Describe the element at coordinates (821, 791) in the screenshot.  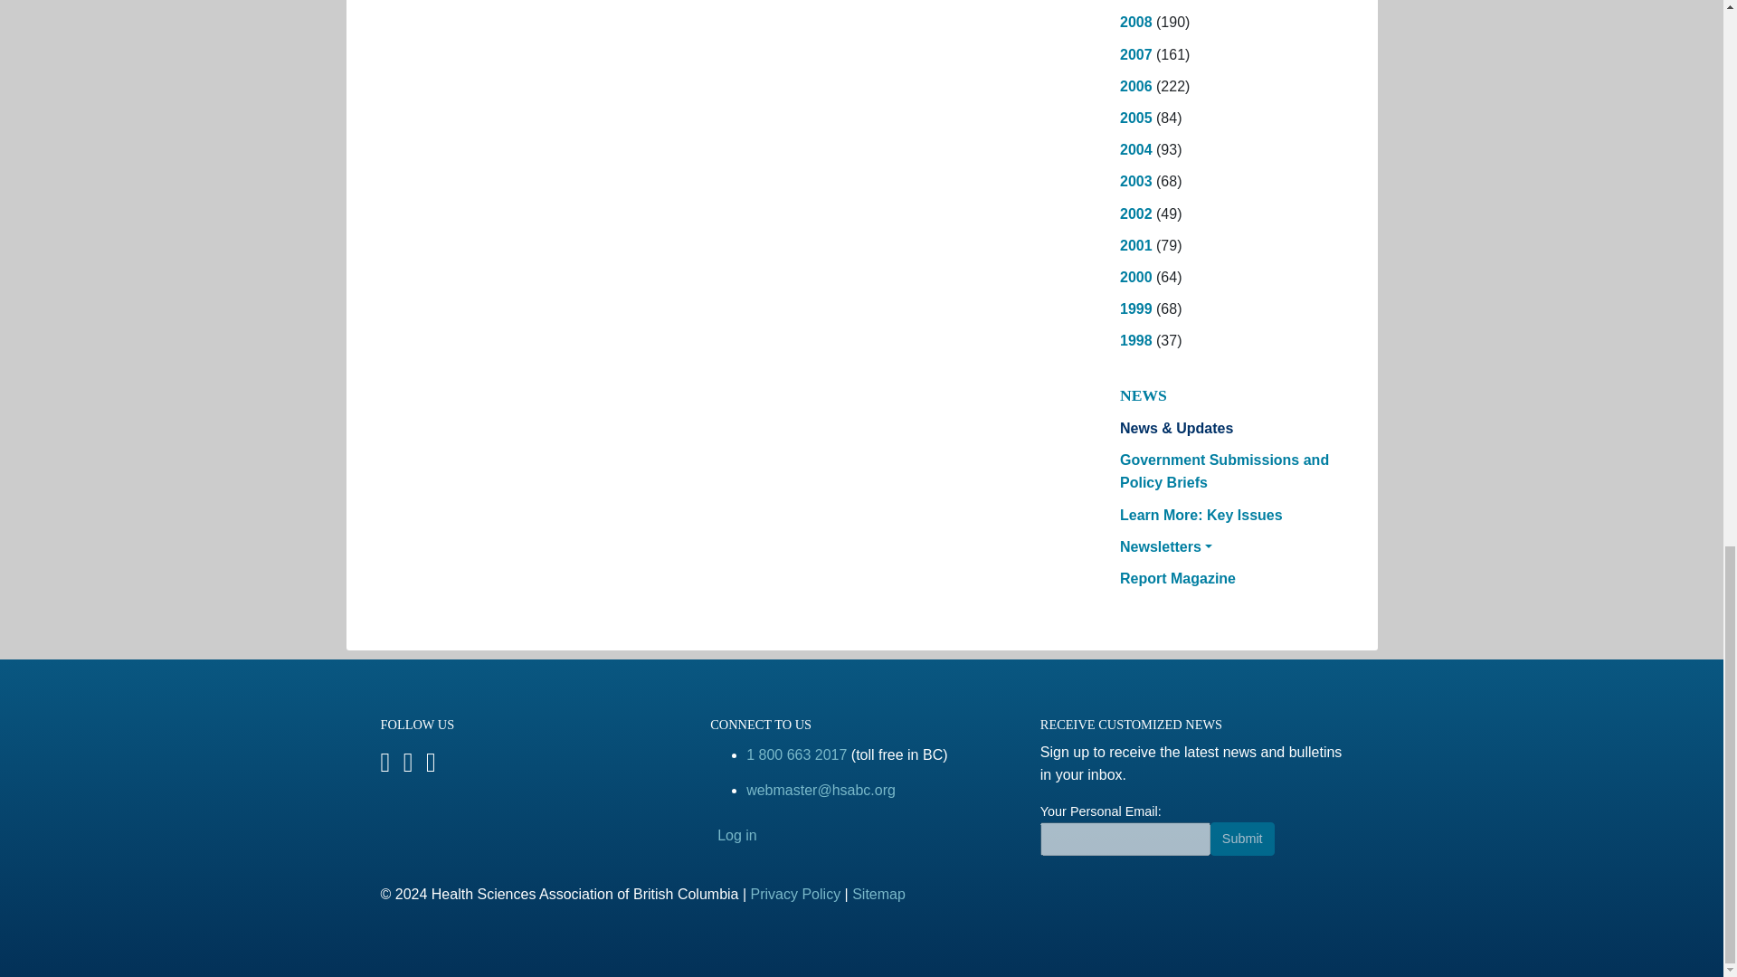
I see `Email Webmaster` at that location.